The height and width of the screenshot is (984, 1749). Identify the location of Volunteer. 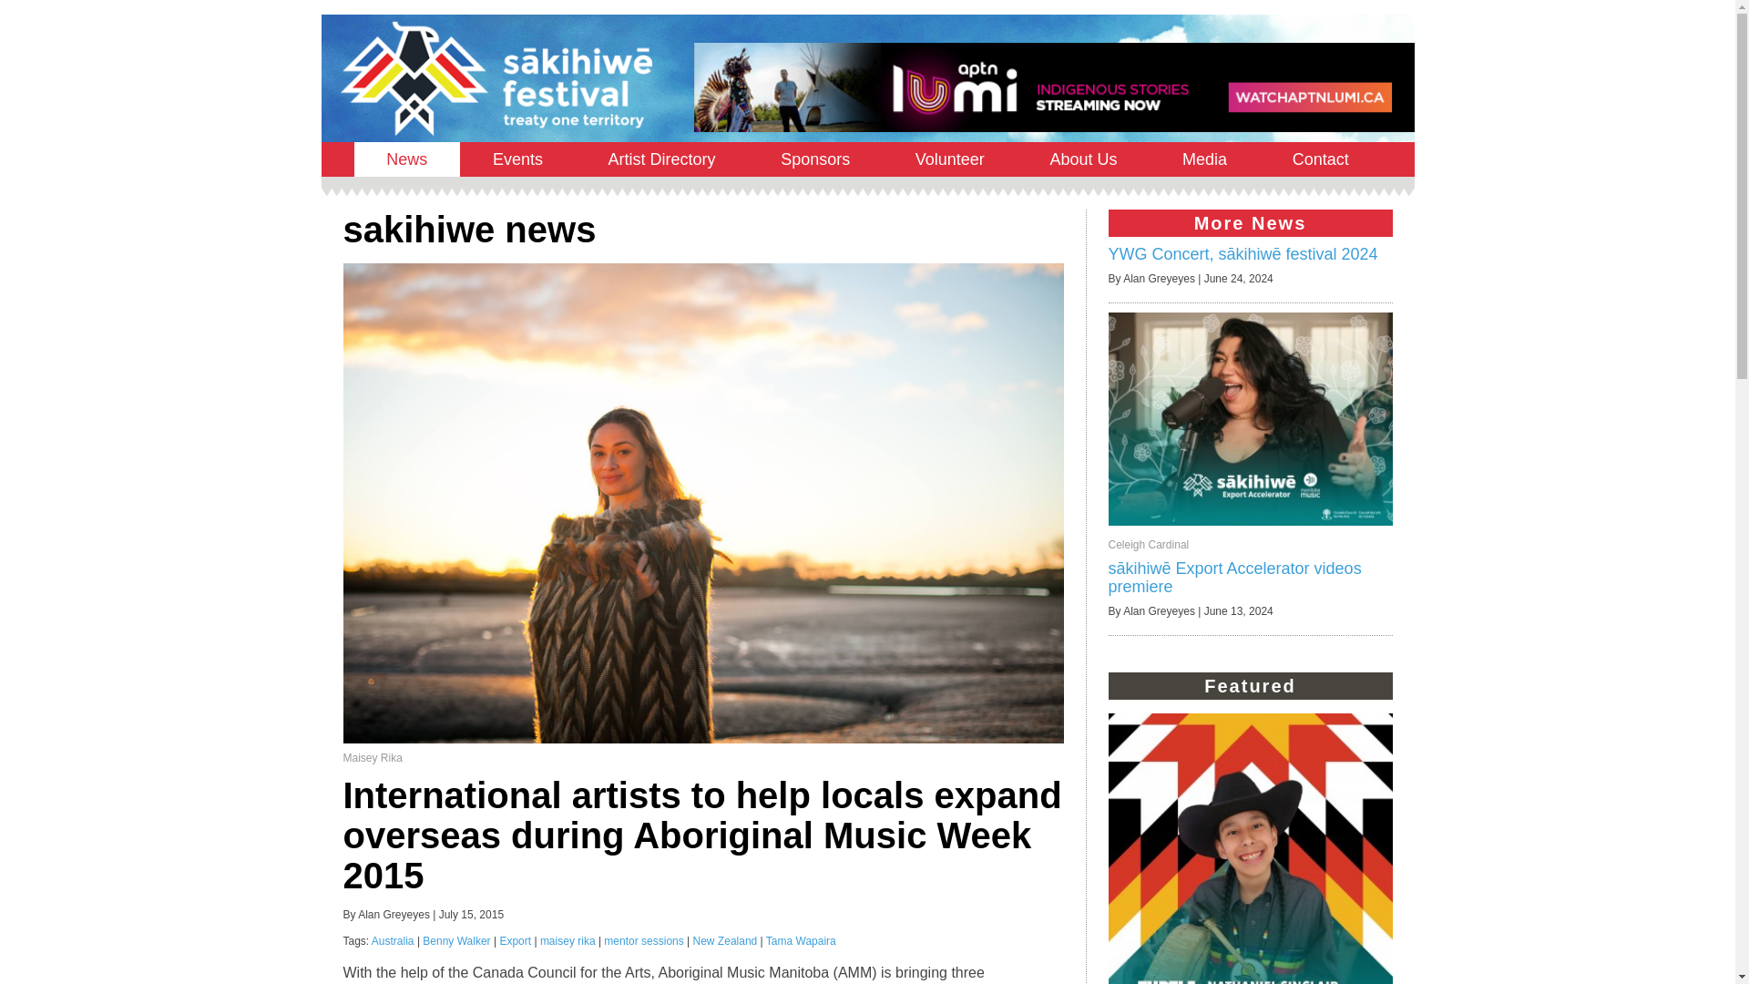
(950, 159).